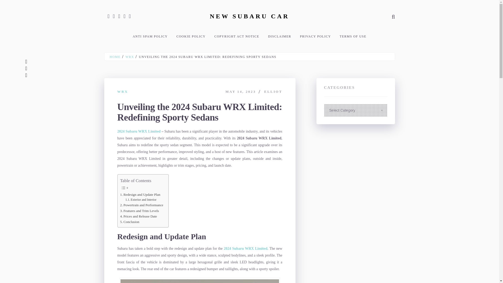  Describe the element at coordinates (249, 16) in the screenshot. I see `NEW SUBARU CAR` at that location.